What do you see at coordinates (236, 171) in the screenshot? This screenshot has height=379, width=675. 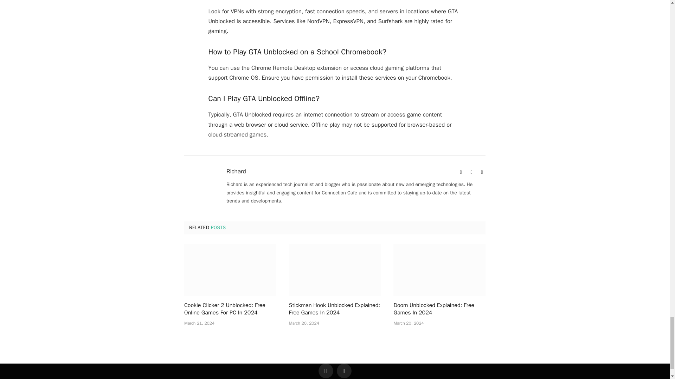 I see `Posts by Richard` at bounding box center [236, 171].